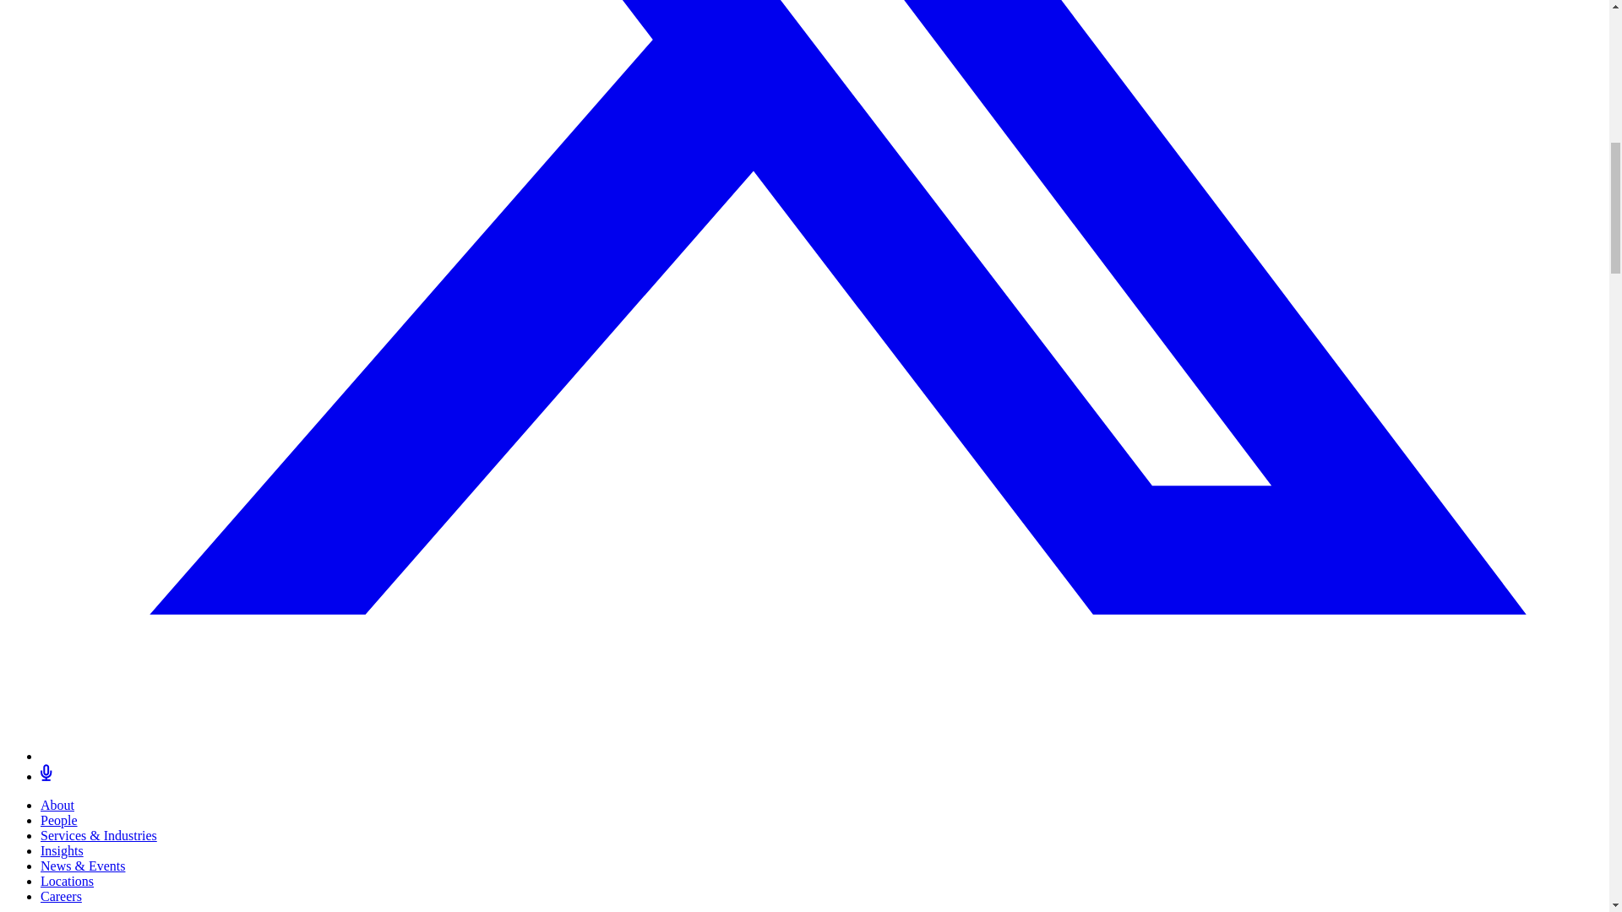 The height and width of the screenshot is (912, 1622). Describe the element at coordinates (63, 851) in the screenshot. I see `Insights` at that location.